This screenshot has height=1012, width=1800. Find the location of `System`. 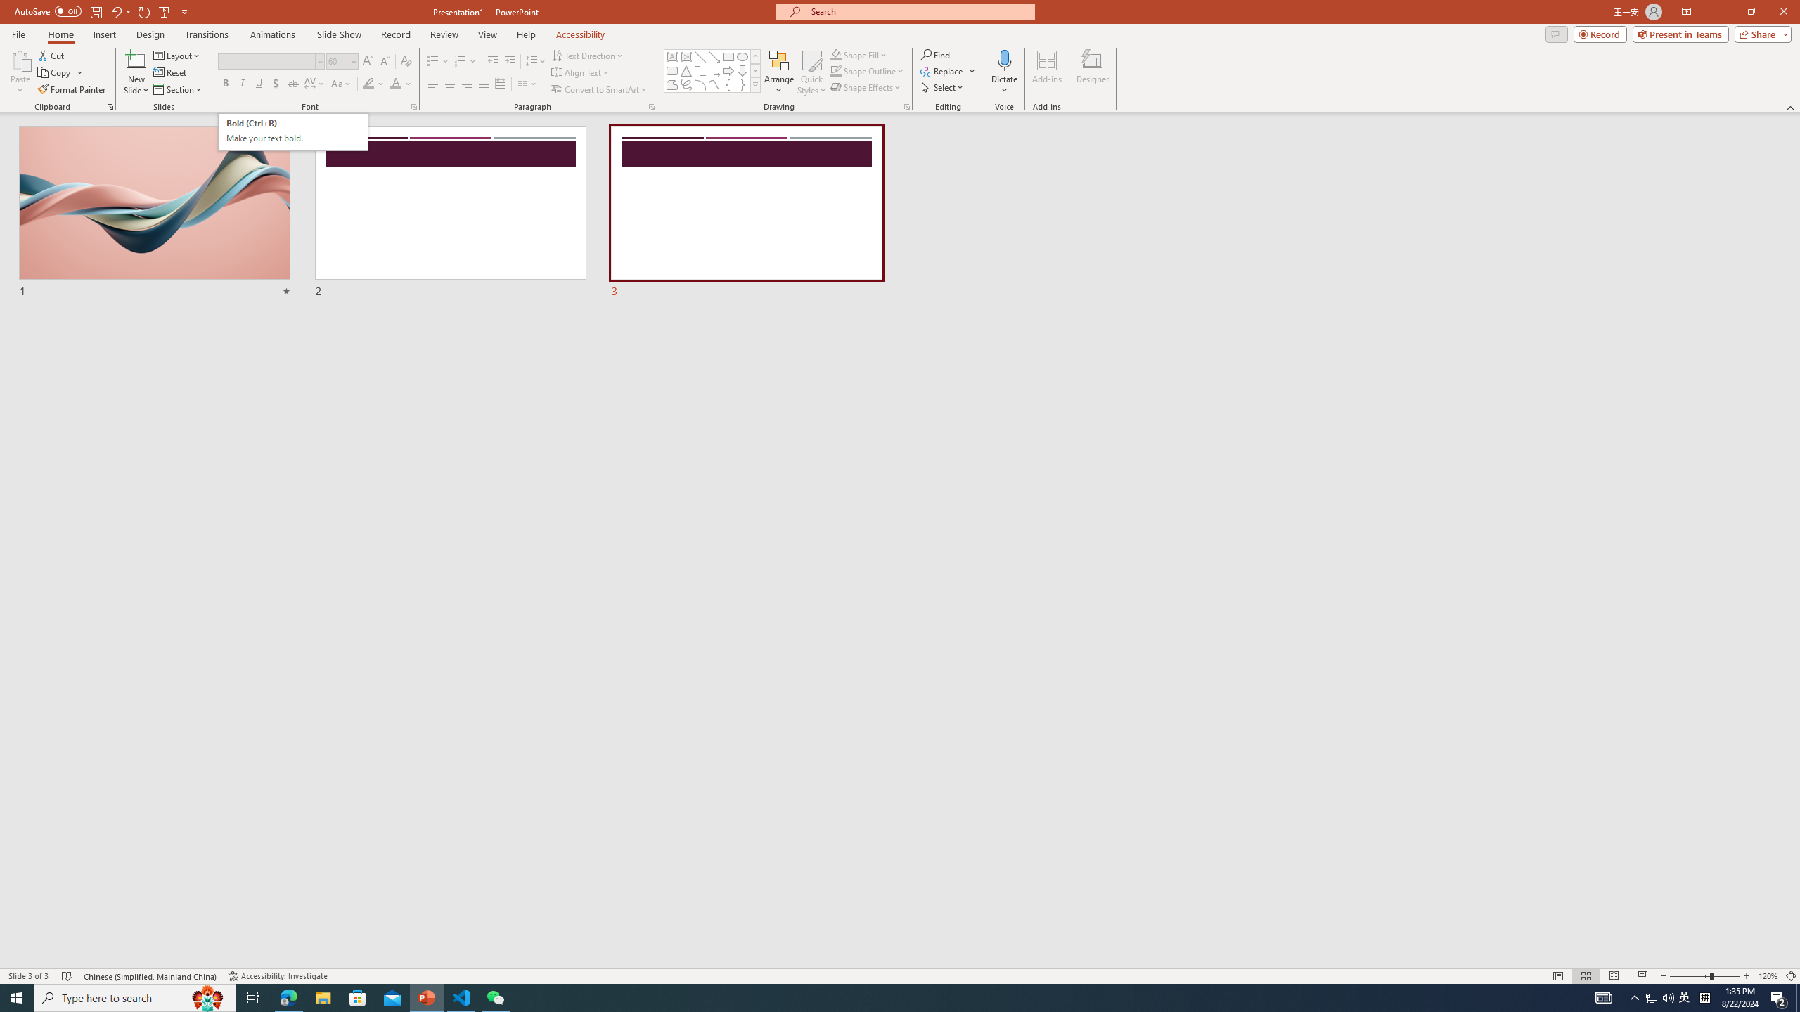

System is located at coordinates (8, 7).